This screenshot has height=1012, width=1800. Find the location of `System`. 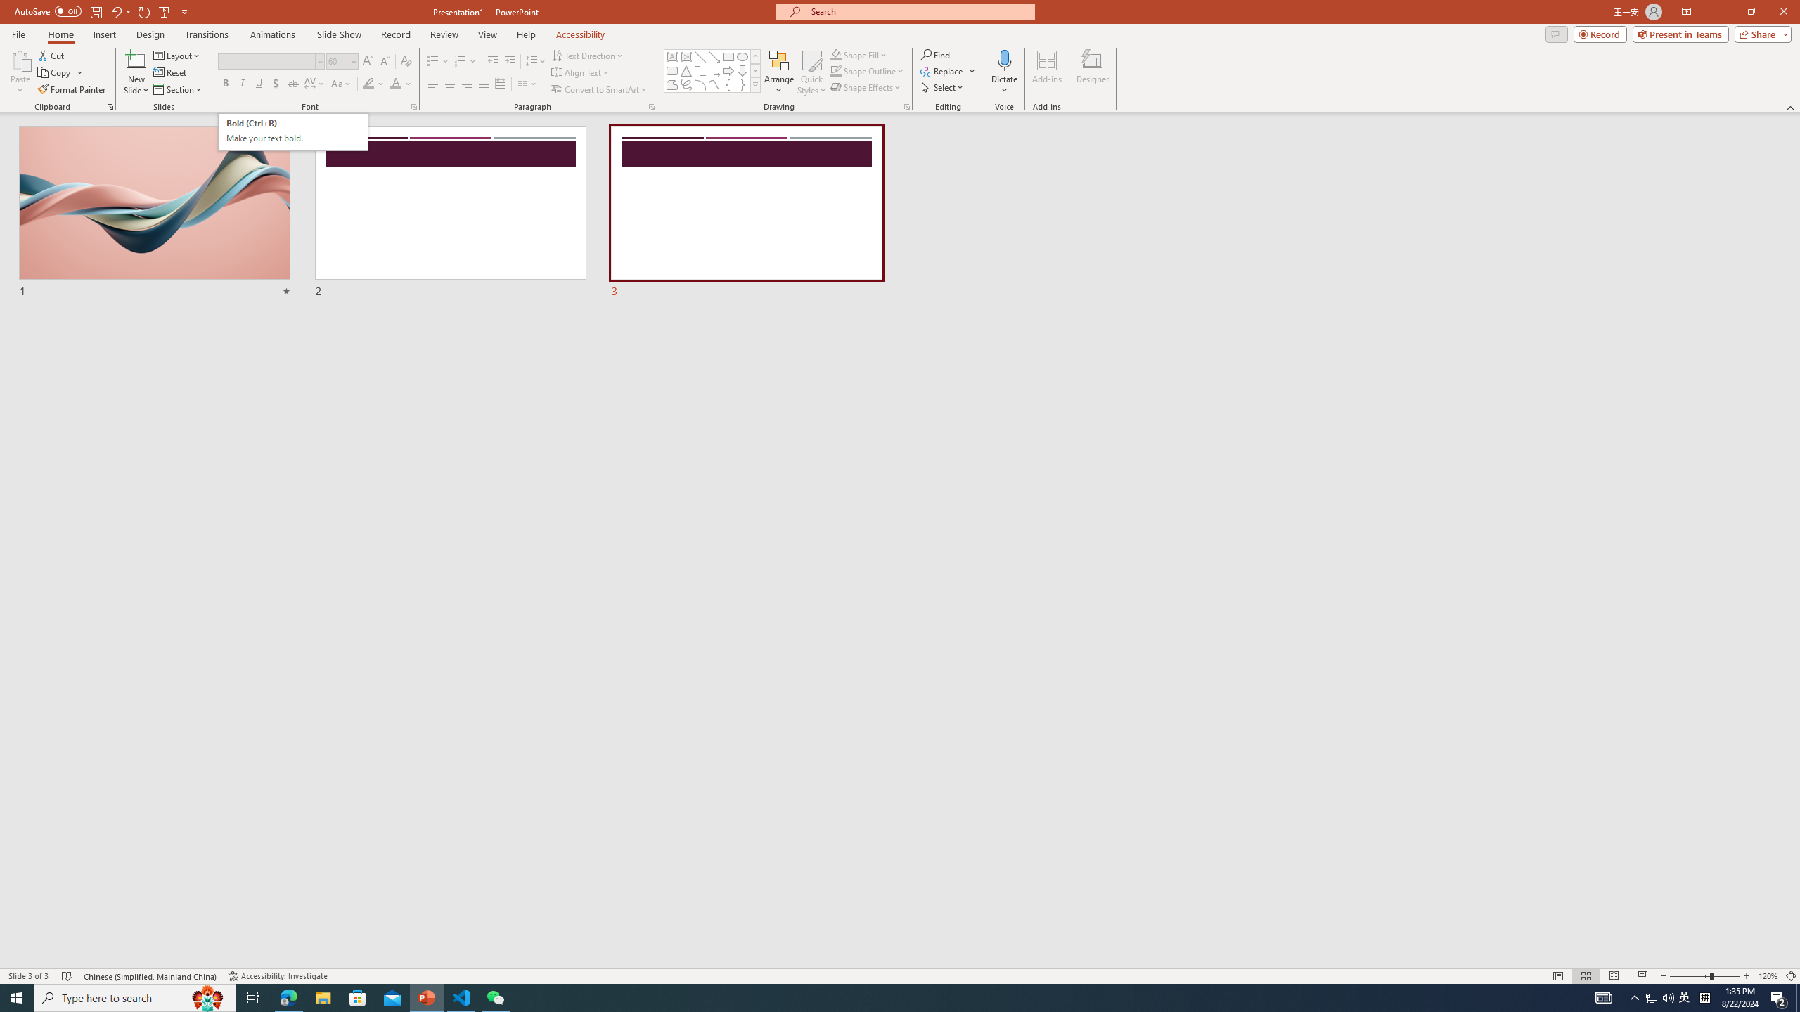

System is located at coordinates (8, 7).